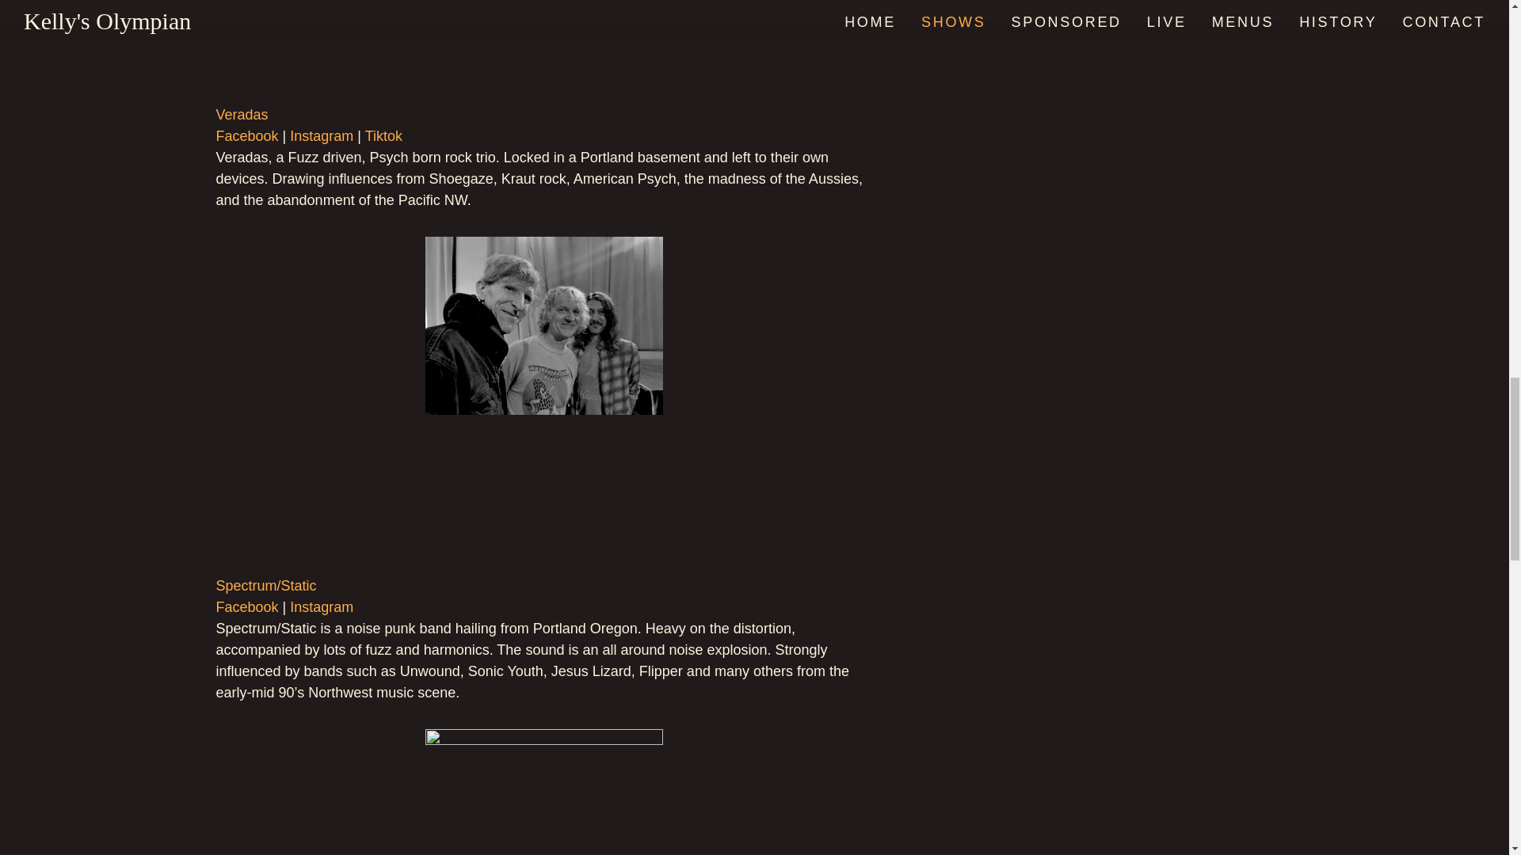  What do you see at coordinates (247, 606) in the screenshot?
I see `Facebook` at bounding box center [247, 606].